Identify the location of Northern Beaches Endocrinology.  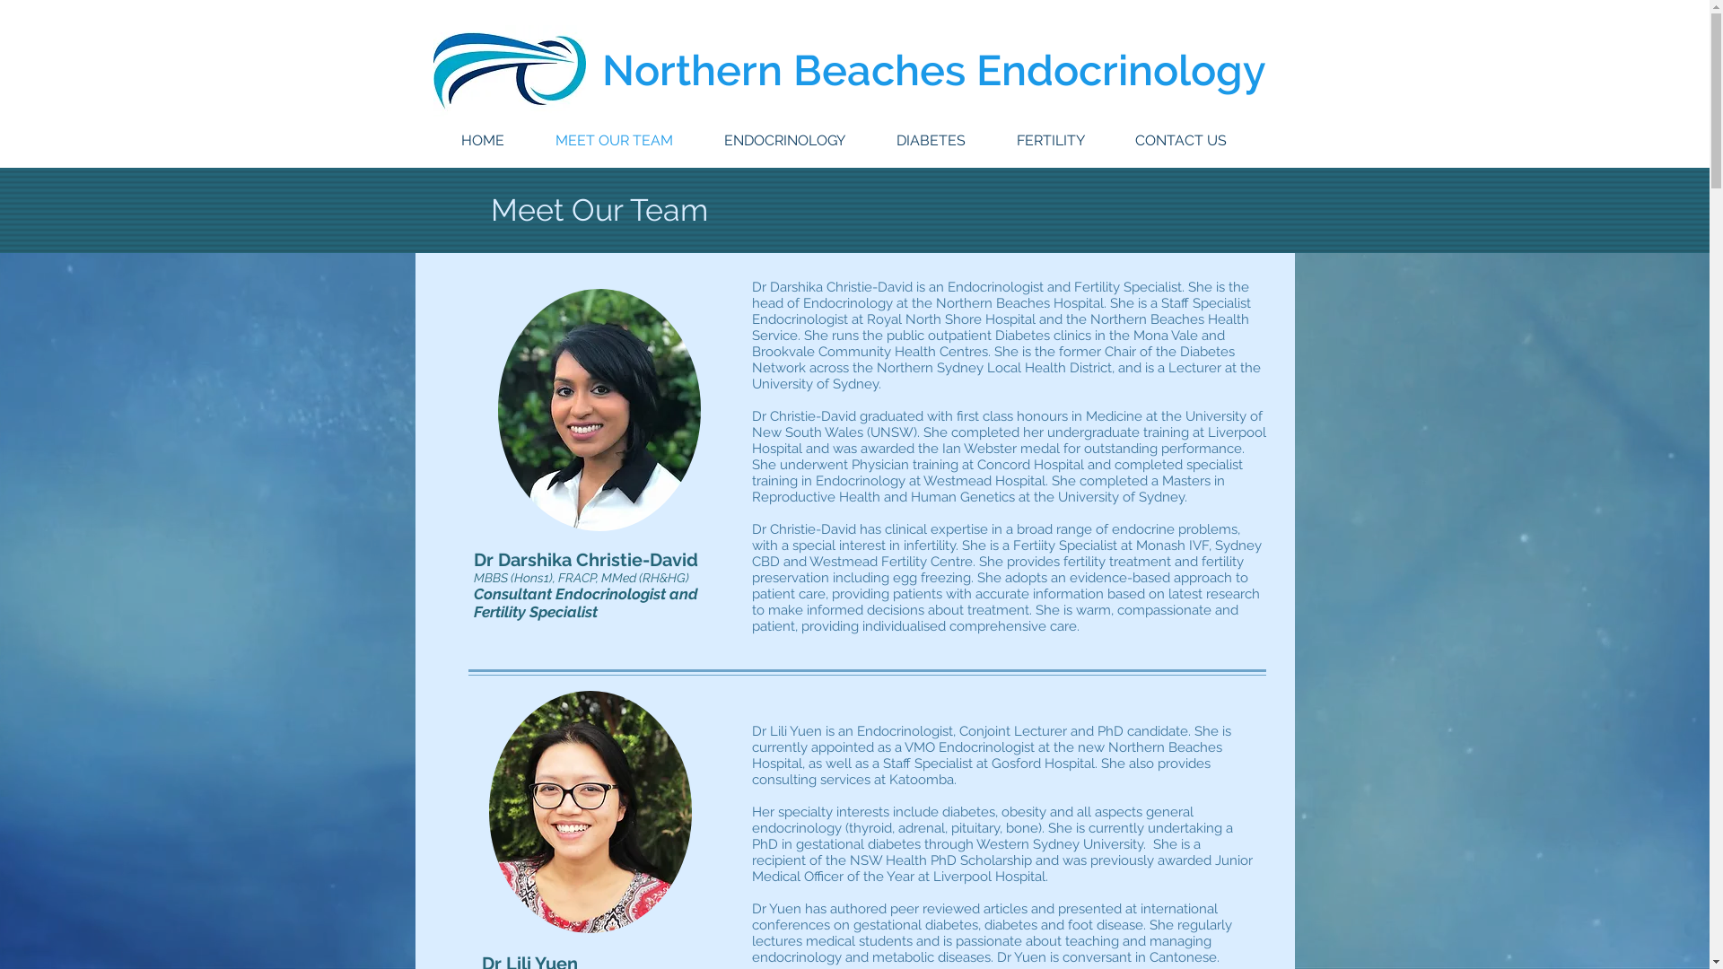
(933, 70).